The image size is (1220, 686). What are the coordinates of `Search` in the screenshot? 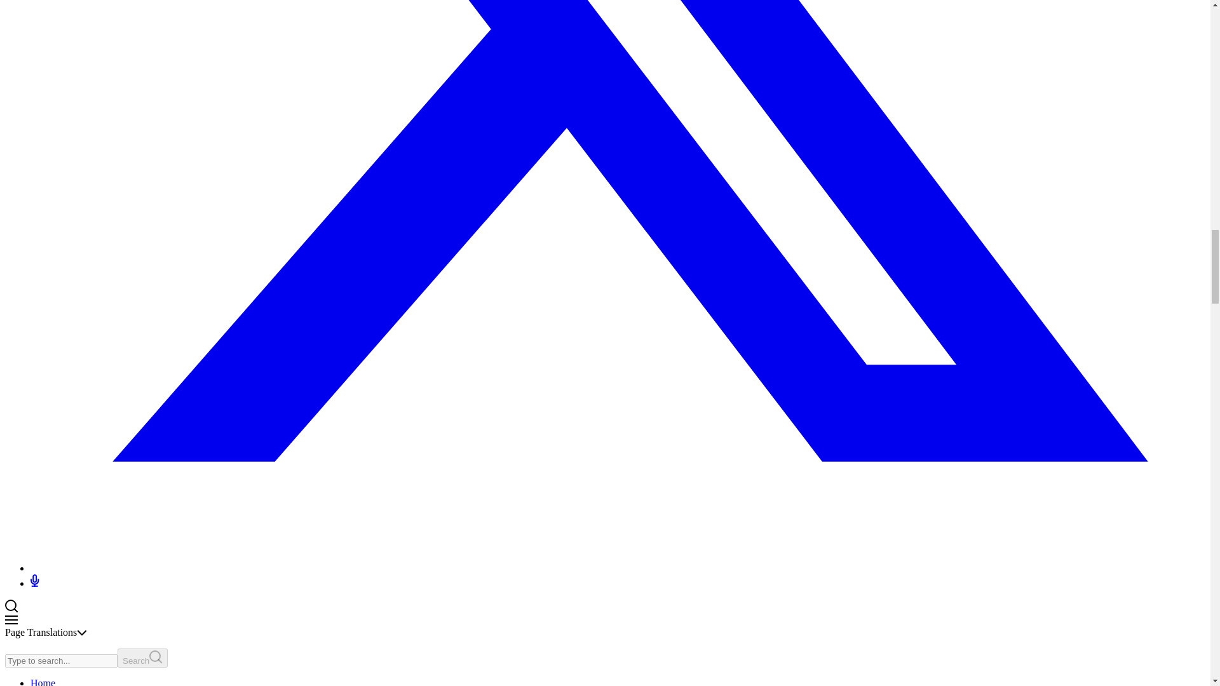 It's located at (142, 657).